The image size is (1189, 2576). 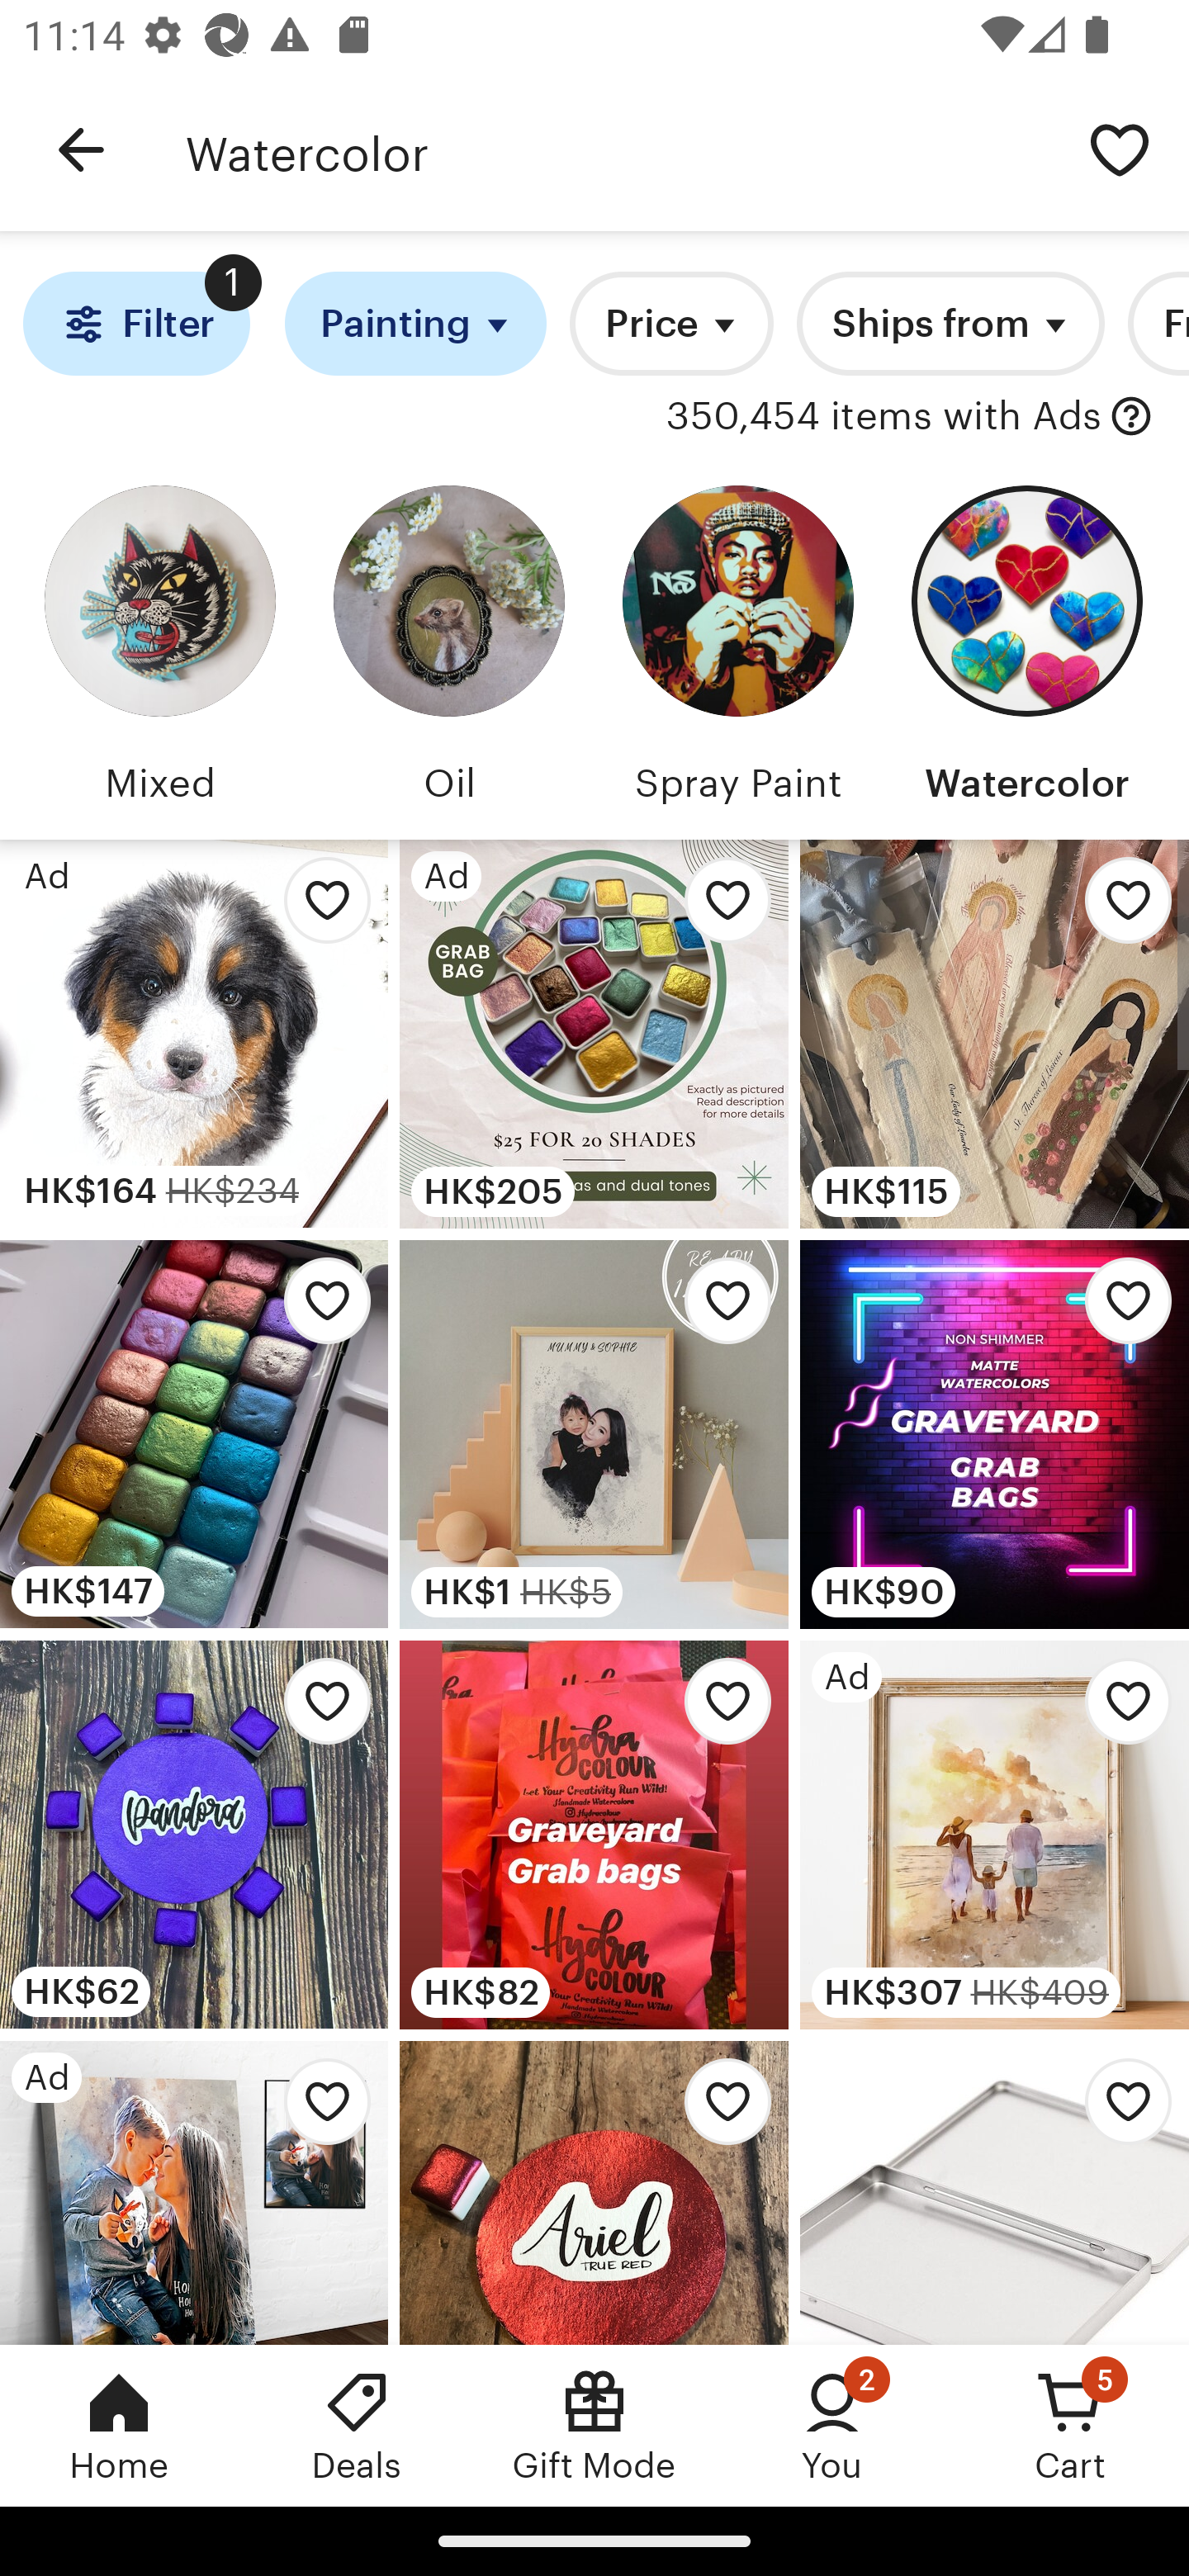 What do you see at coordinates (1070, 2425) in the screenshot?
I see `Cart, 5 new notifications Cart` at bounding box center [1070, 2425].